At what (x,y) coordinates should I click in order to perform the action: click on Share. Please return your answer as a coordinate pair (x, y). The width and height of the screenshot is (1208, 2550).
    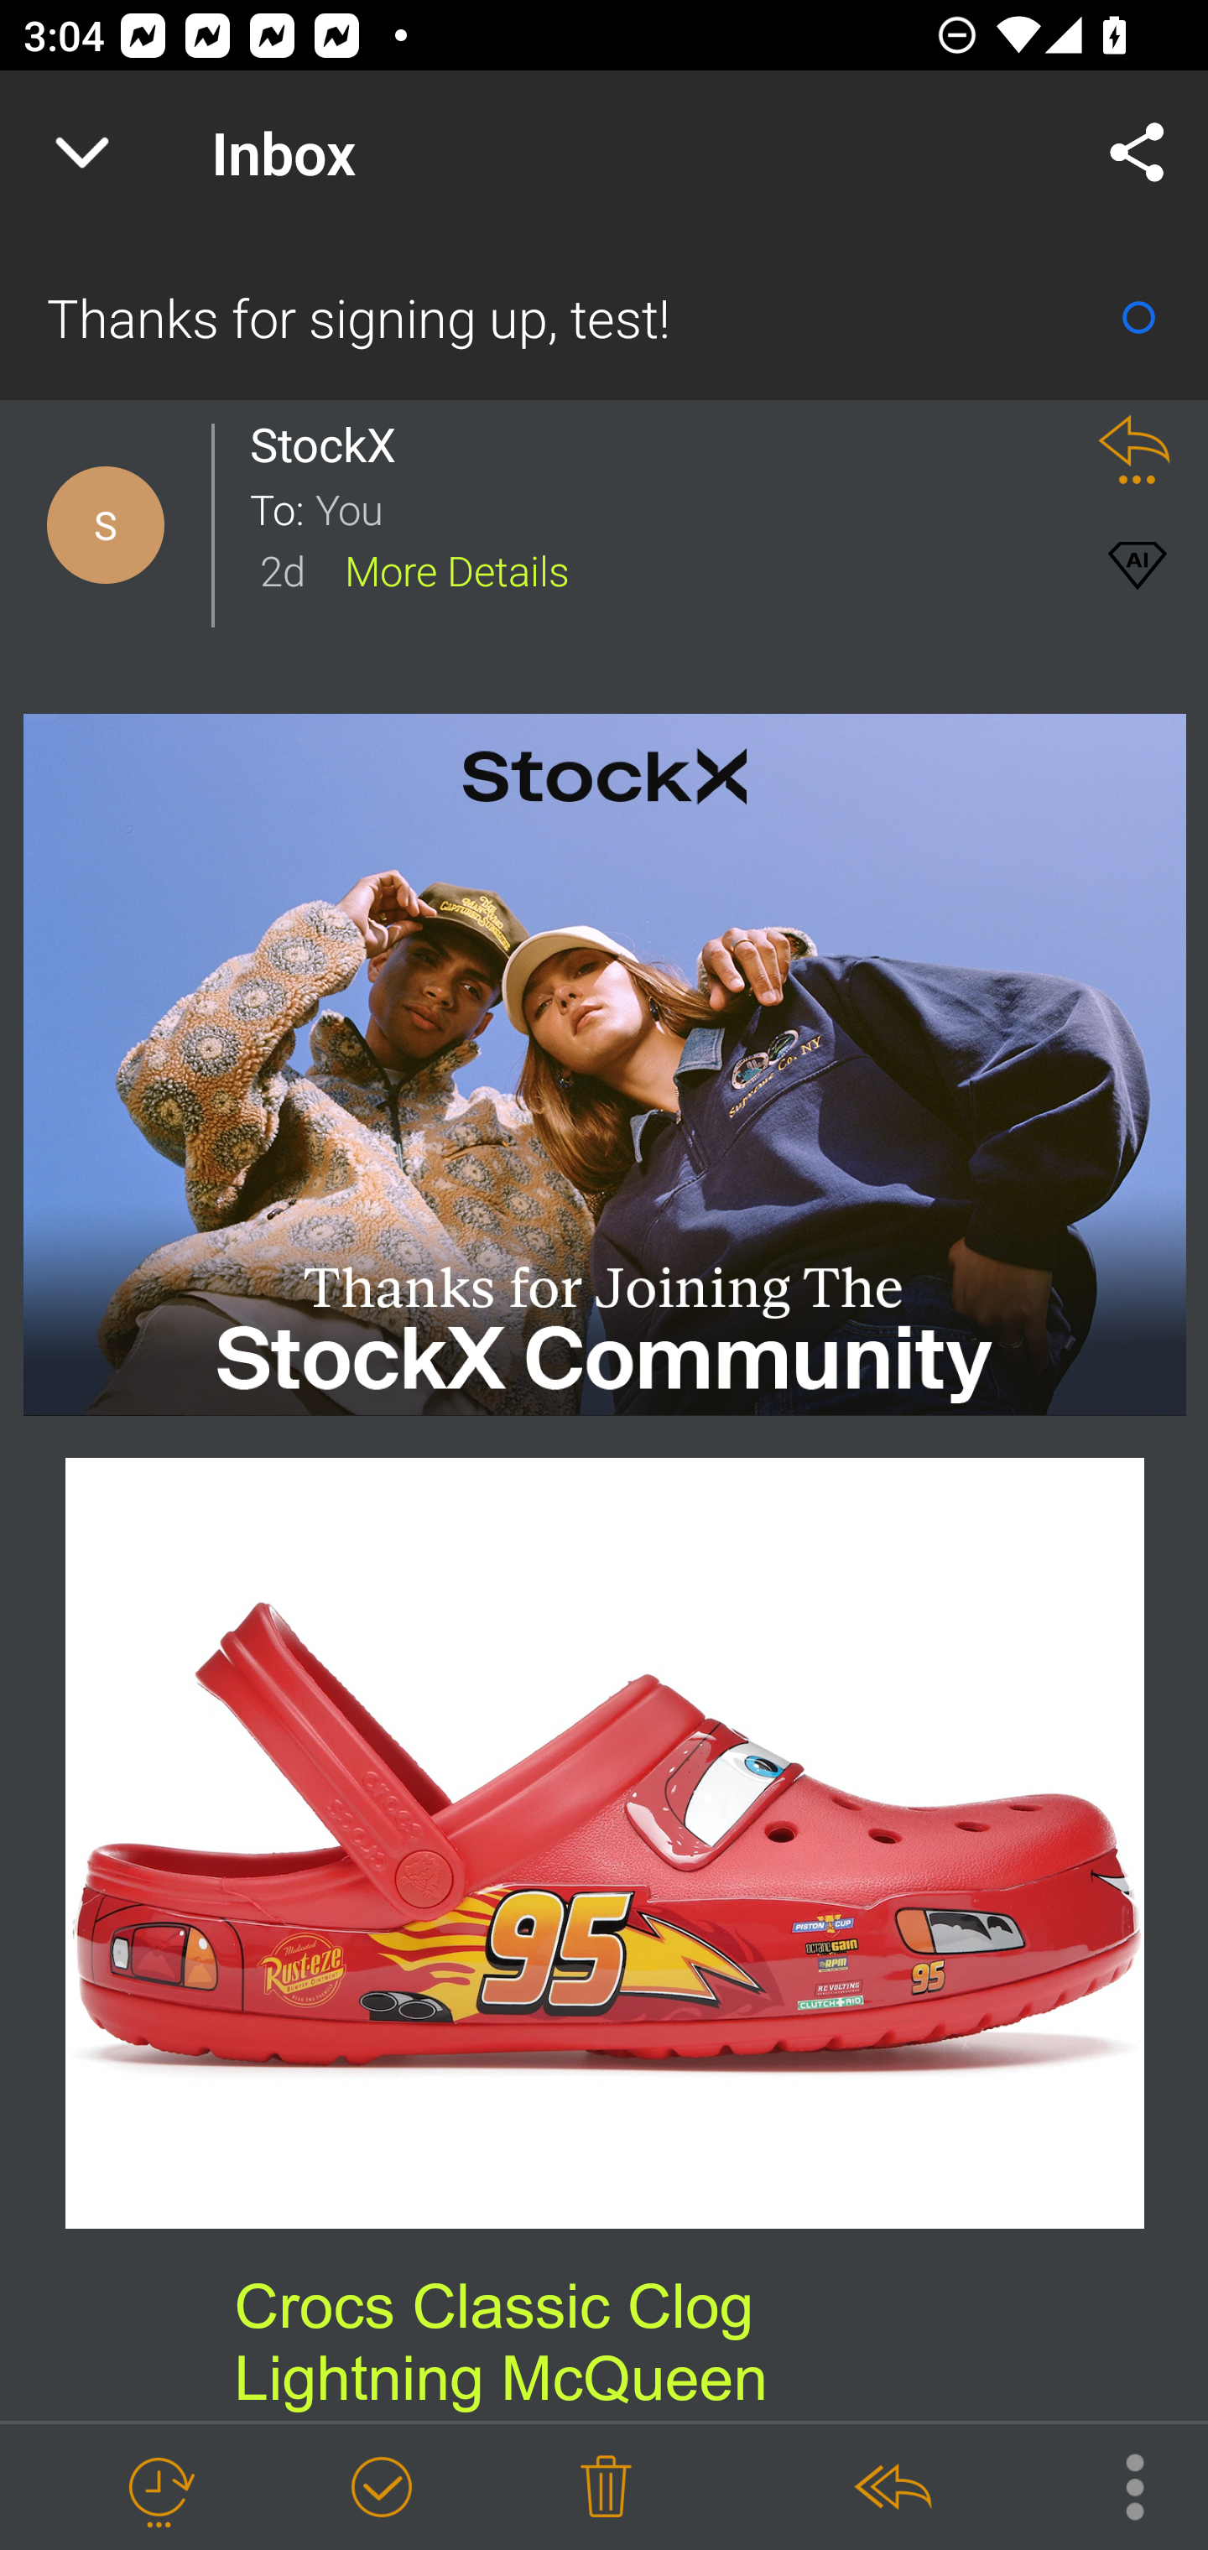
    Looking at the image, I should click on (1138, 153).